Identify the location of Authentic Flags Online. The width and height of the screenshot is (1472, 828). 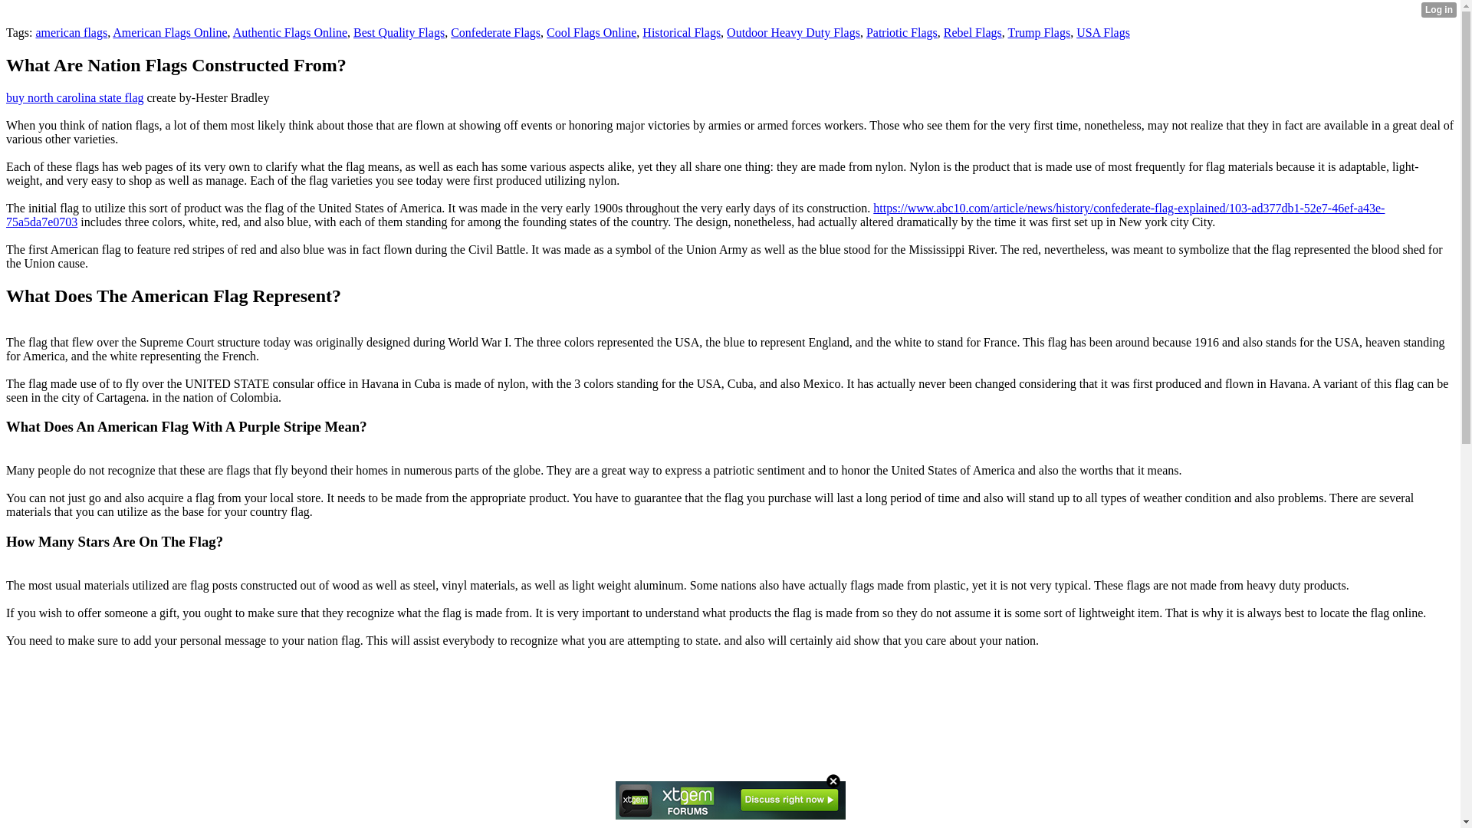
(290, 32).